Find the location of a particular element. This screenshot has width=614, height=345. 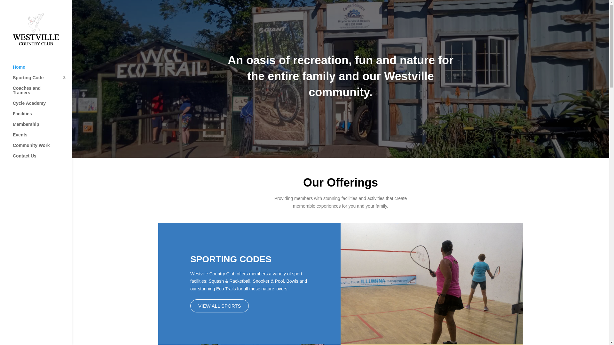

Community Work is located at coordinates (42, 148).